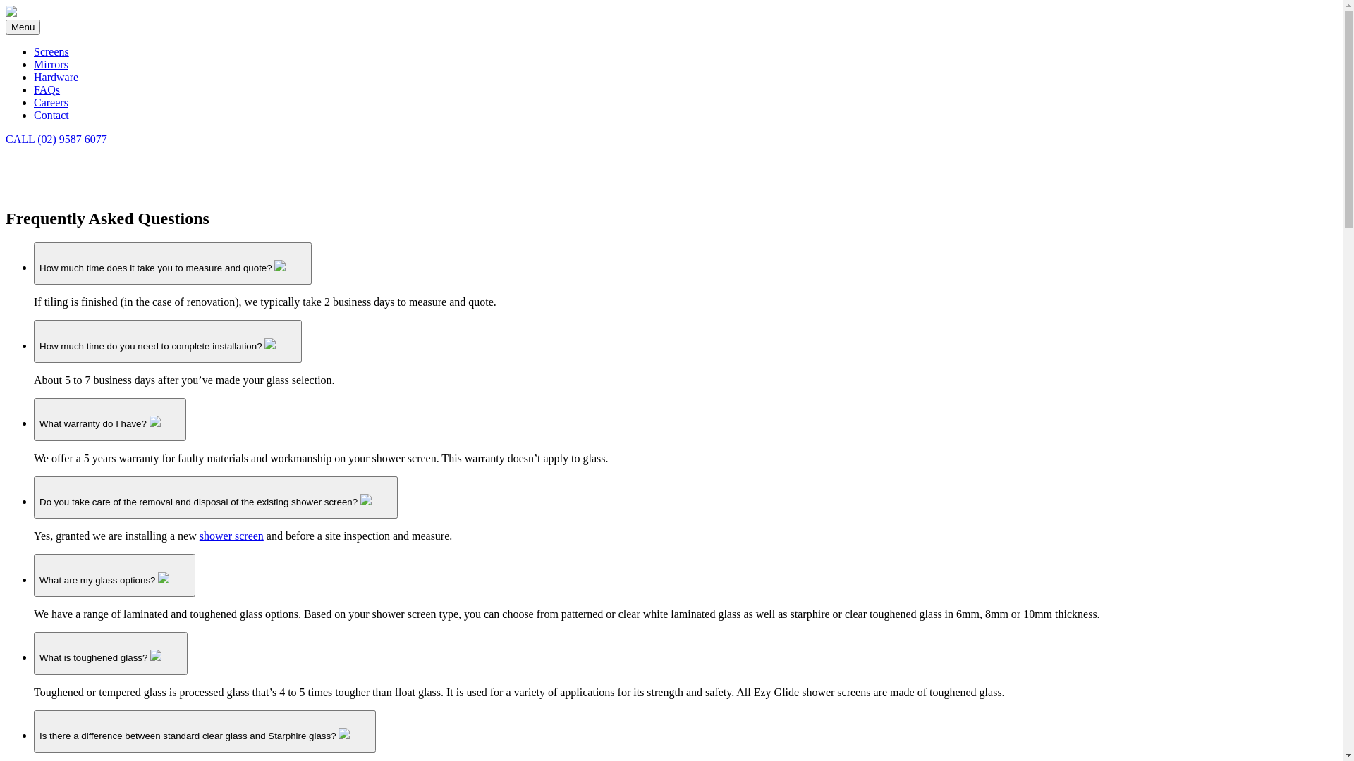  I want to click on CALL (02) 9587 6077, so click(56, 140).